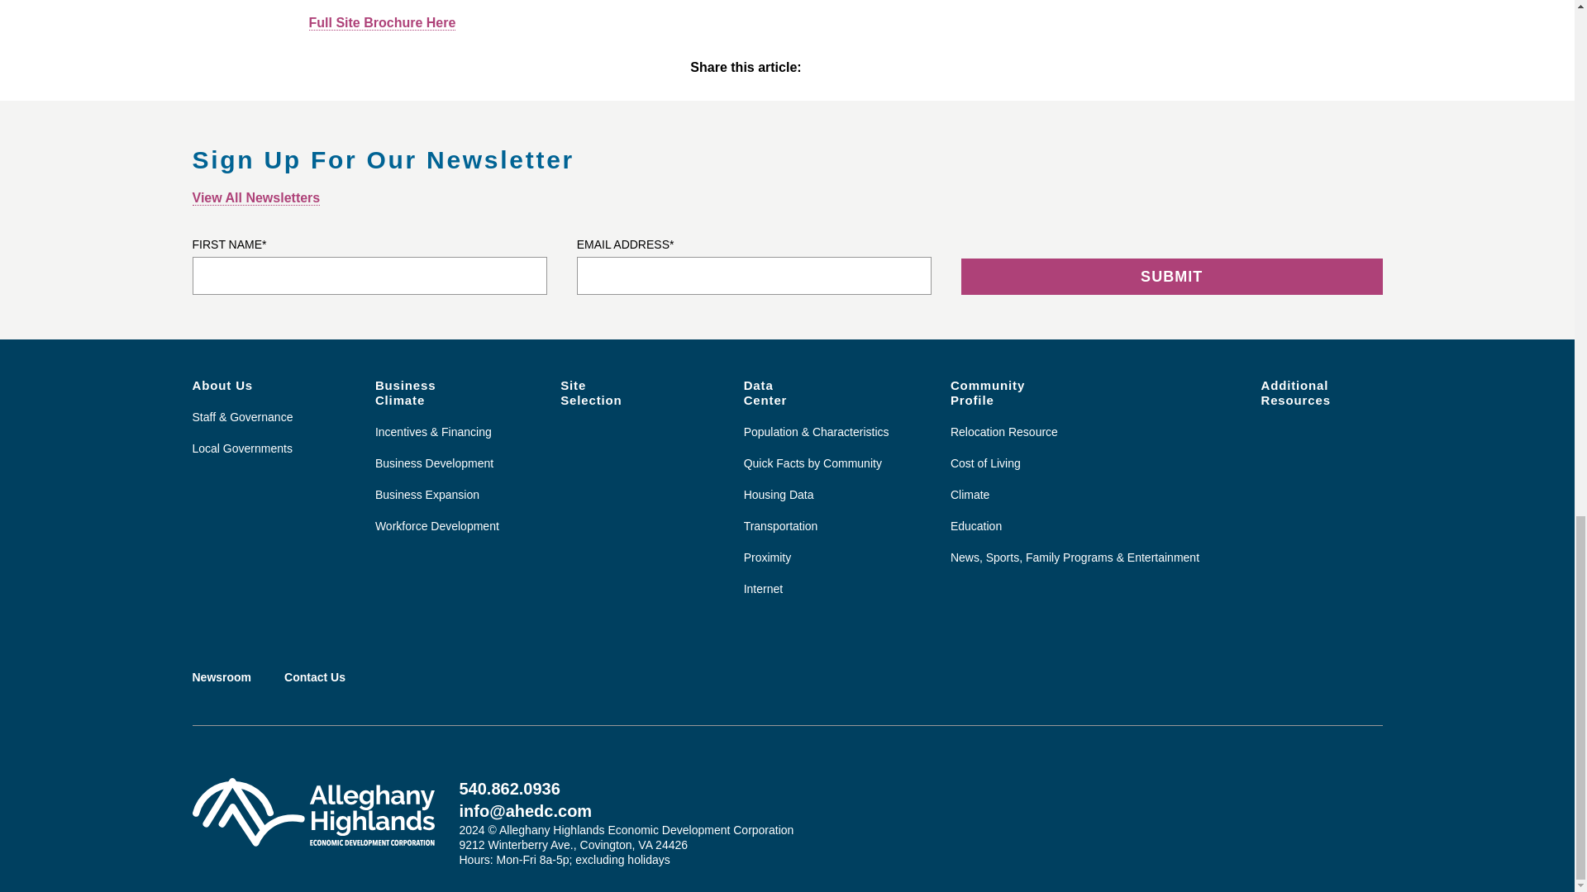  Describe the element at coordinates (383, 23) in the screenshot. I see `Full Site Brochure Here` at that location.